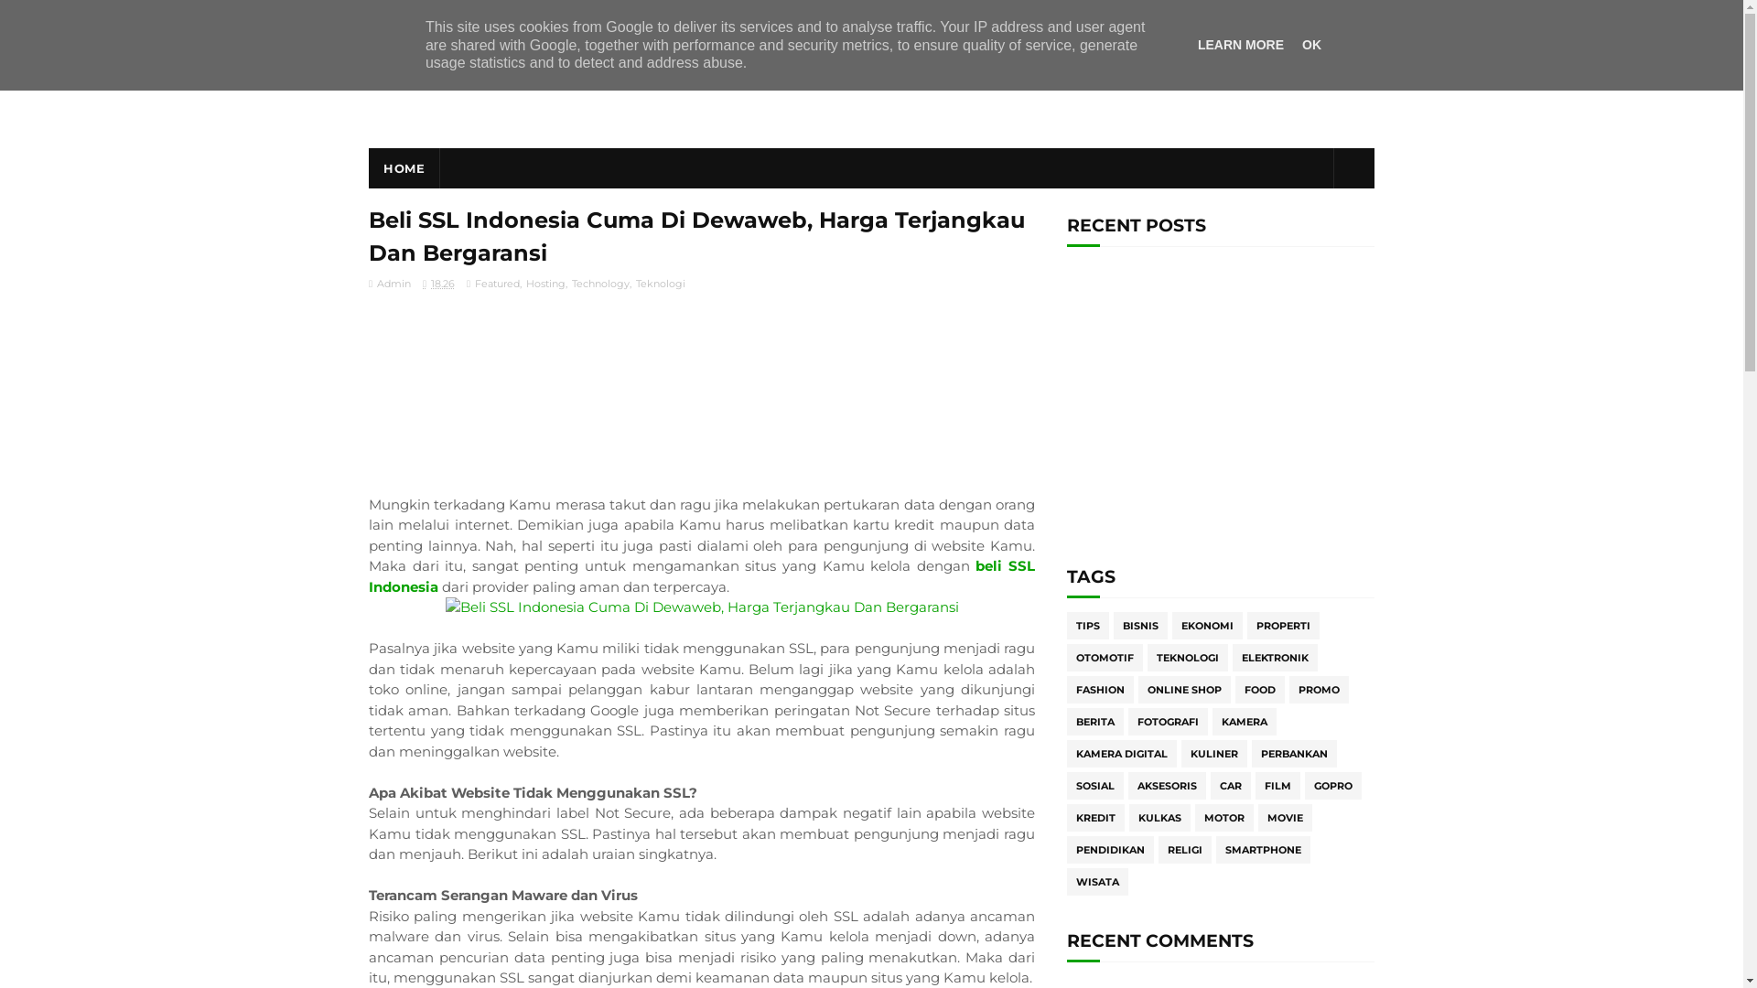 The height and width of the screenshot is (988, 1757). Describe the element at coordinates (702, 391) in the screenshot. I see `Advertisement` at that location.